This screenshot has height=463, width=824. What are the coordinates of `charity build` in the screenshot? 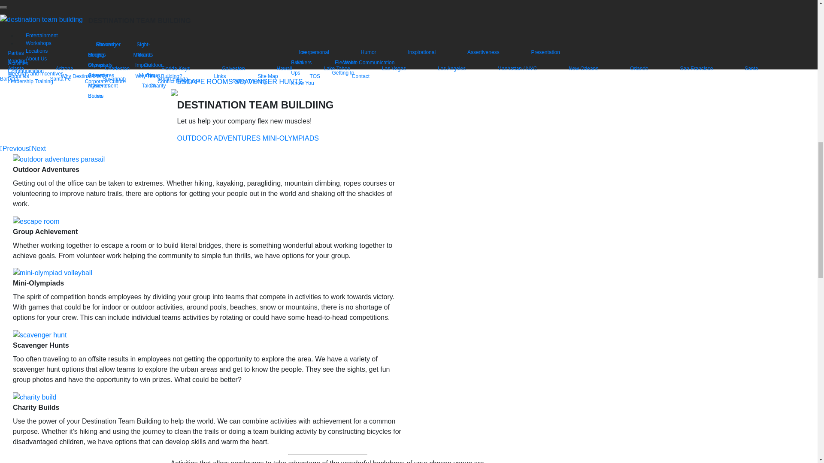 It's located at (34, 397).